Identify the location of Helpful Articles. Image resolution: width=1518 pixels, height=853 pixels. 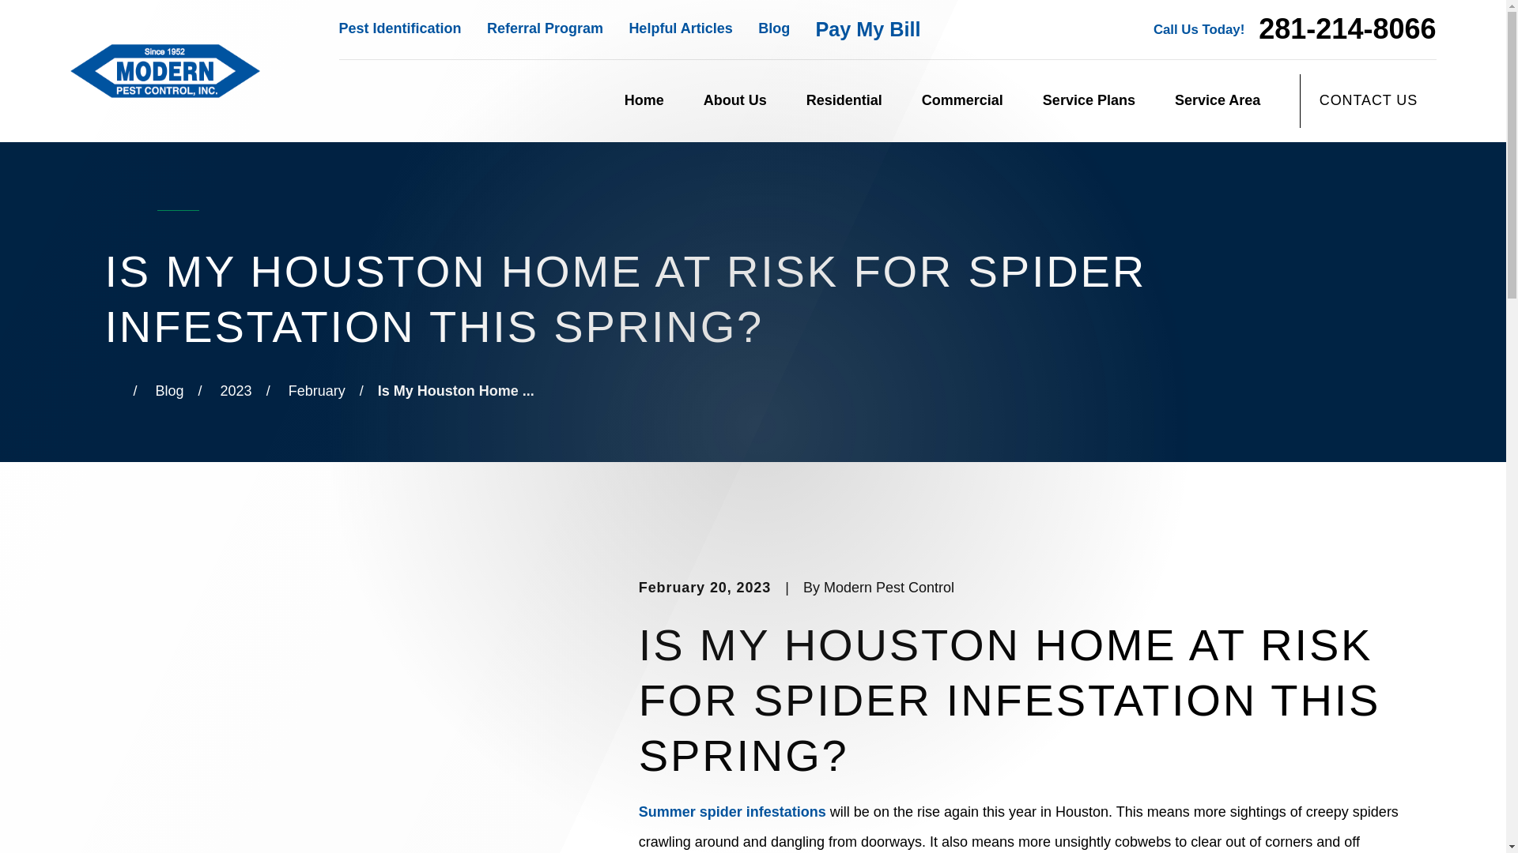
(680, 28).